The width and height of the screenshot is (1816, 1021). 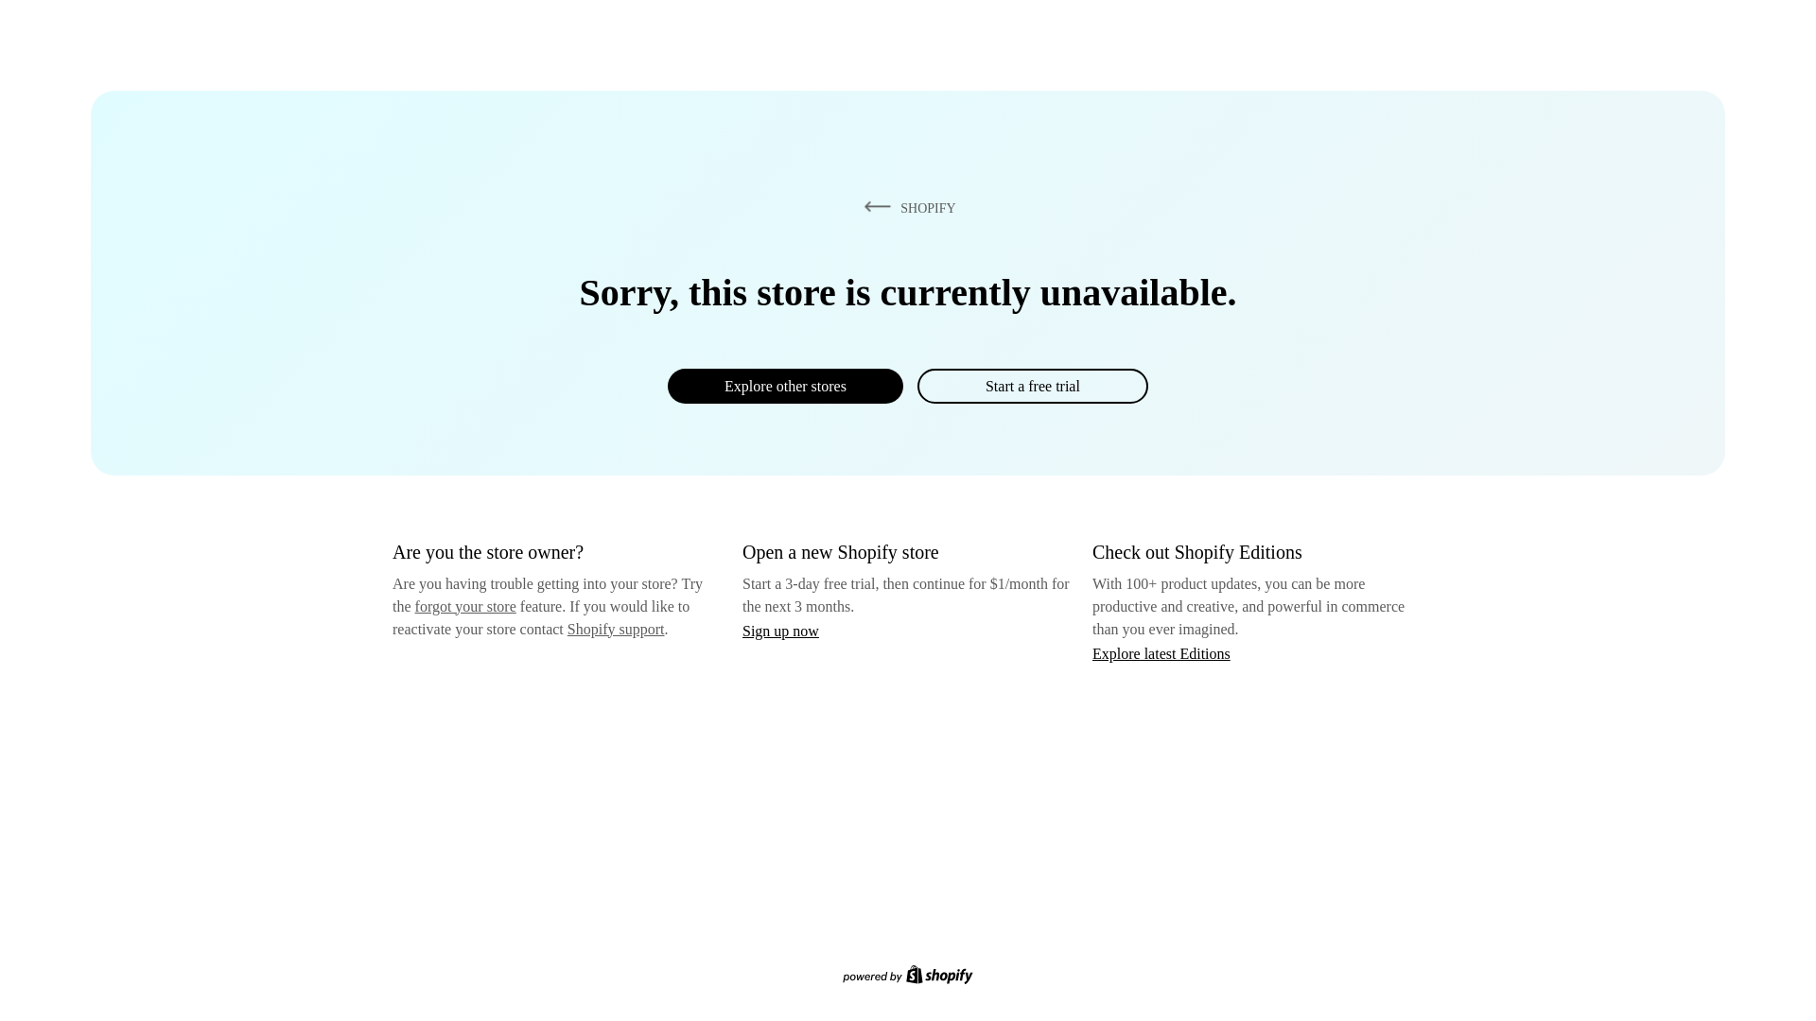 What do you see at coordinates (1032, 386) in the screenshot?
I see `Start a free trial` at bounding box center [1032, 386].